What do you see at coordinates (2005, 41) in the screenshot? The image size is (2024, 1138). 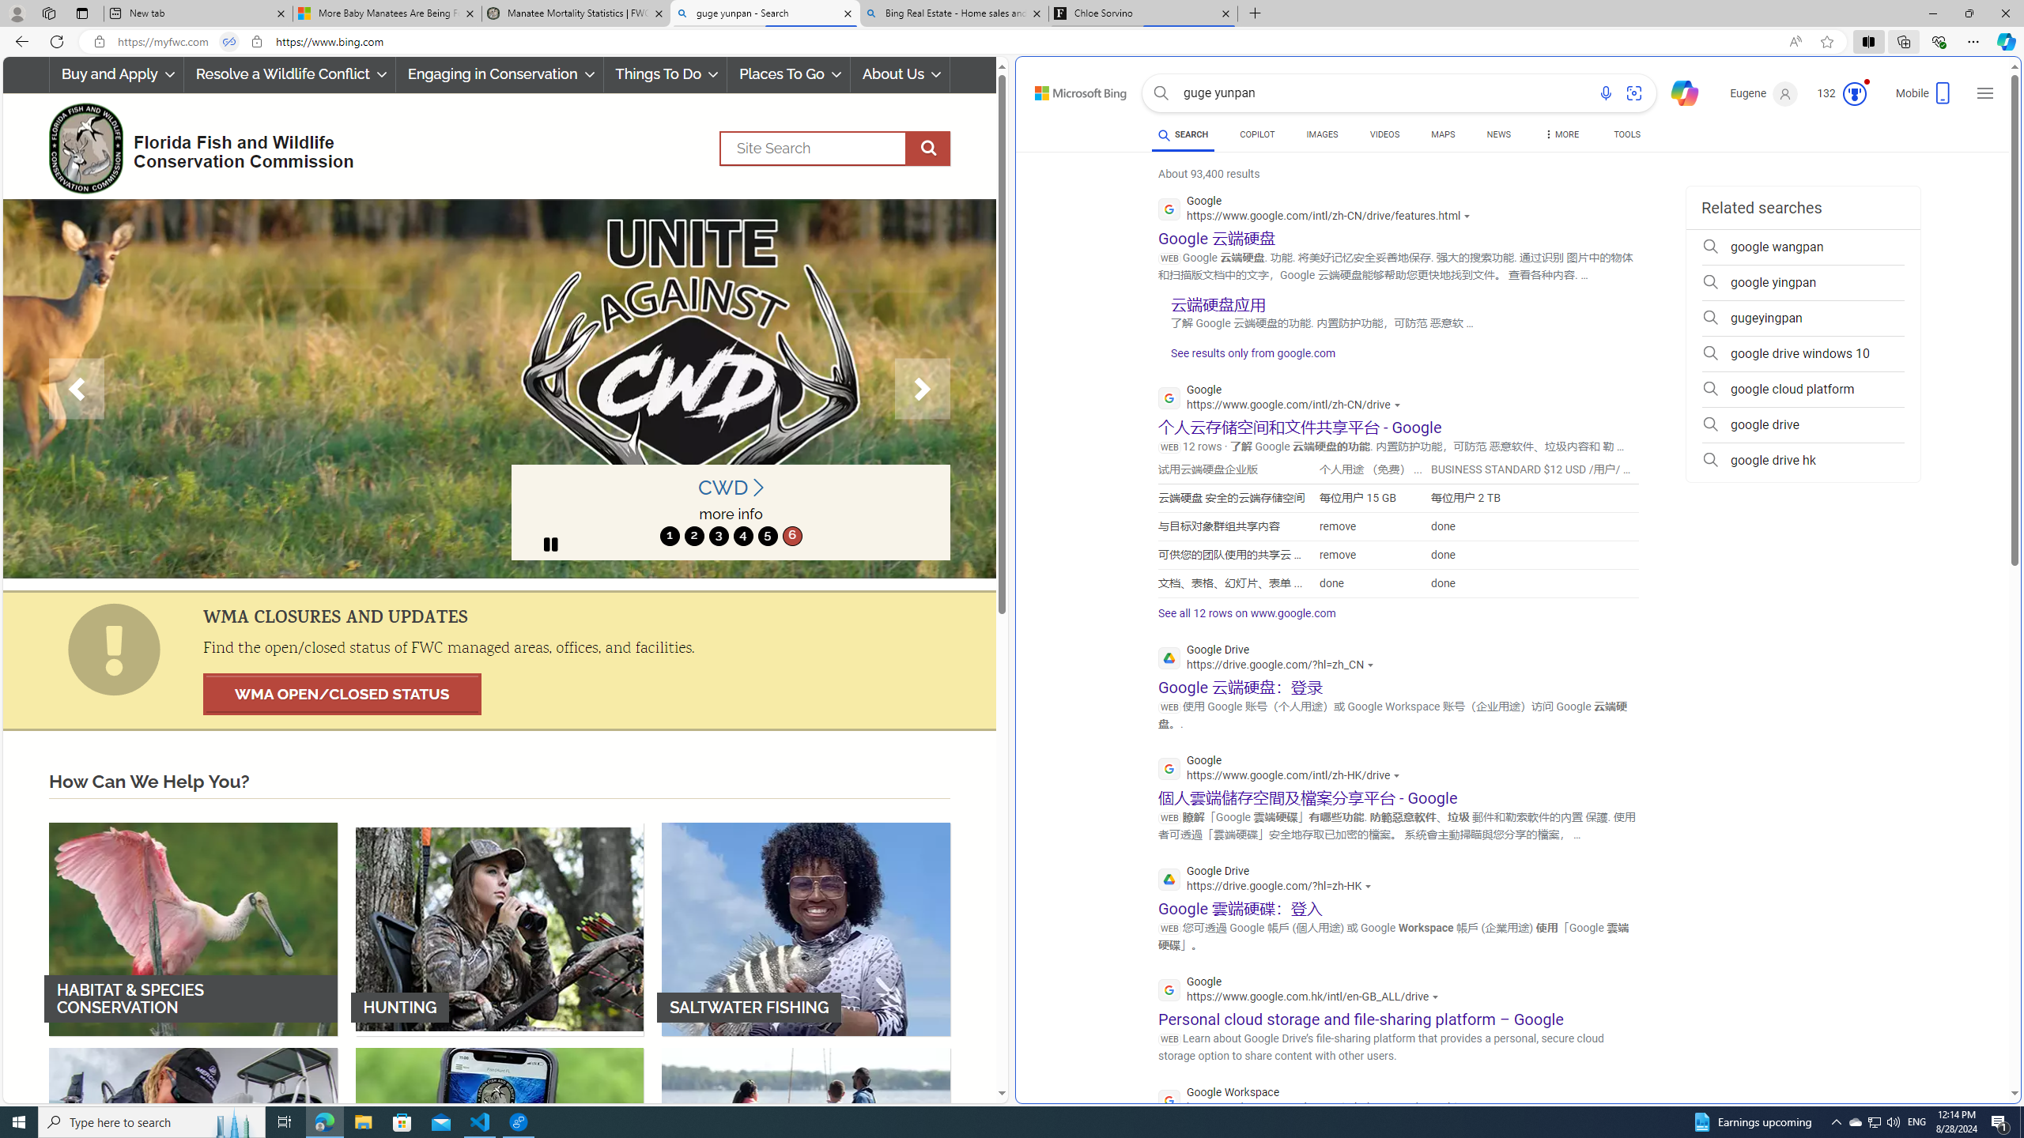 I see `Copilot (Ctrl+Shift+.)` at bounding box center [2005, 41].